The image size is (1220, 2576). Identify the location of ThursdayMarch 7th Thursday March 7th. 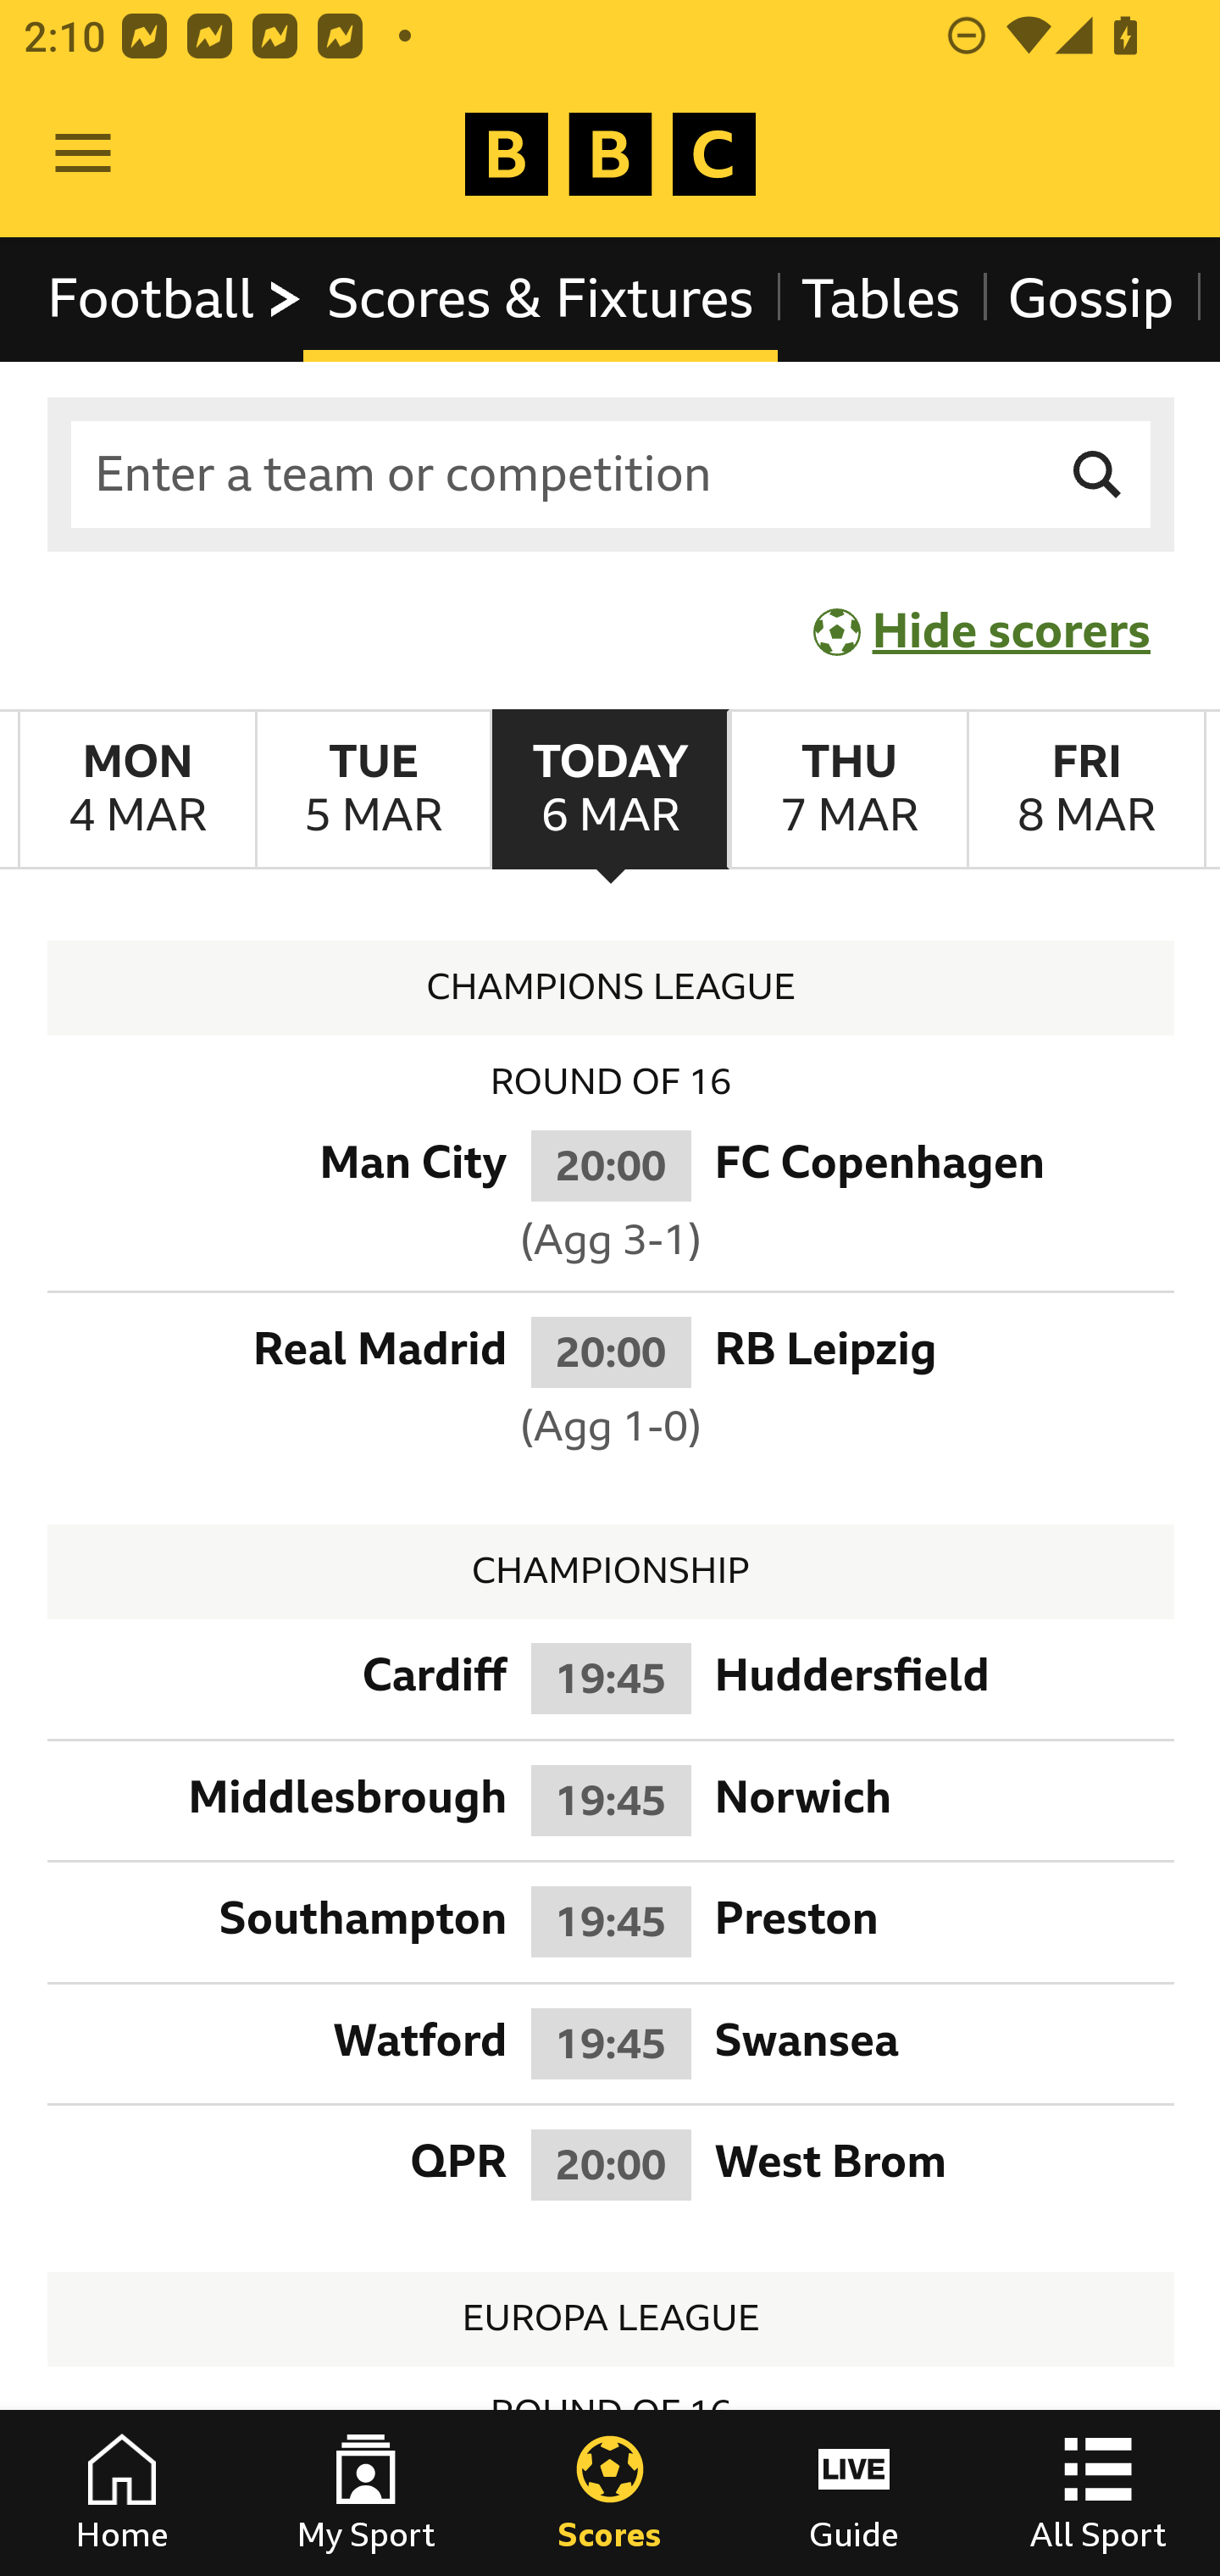
(847, 790).